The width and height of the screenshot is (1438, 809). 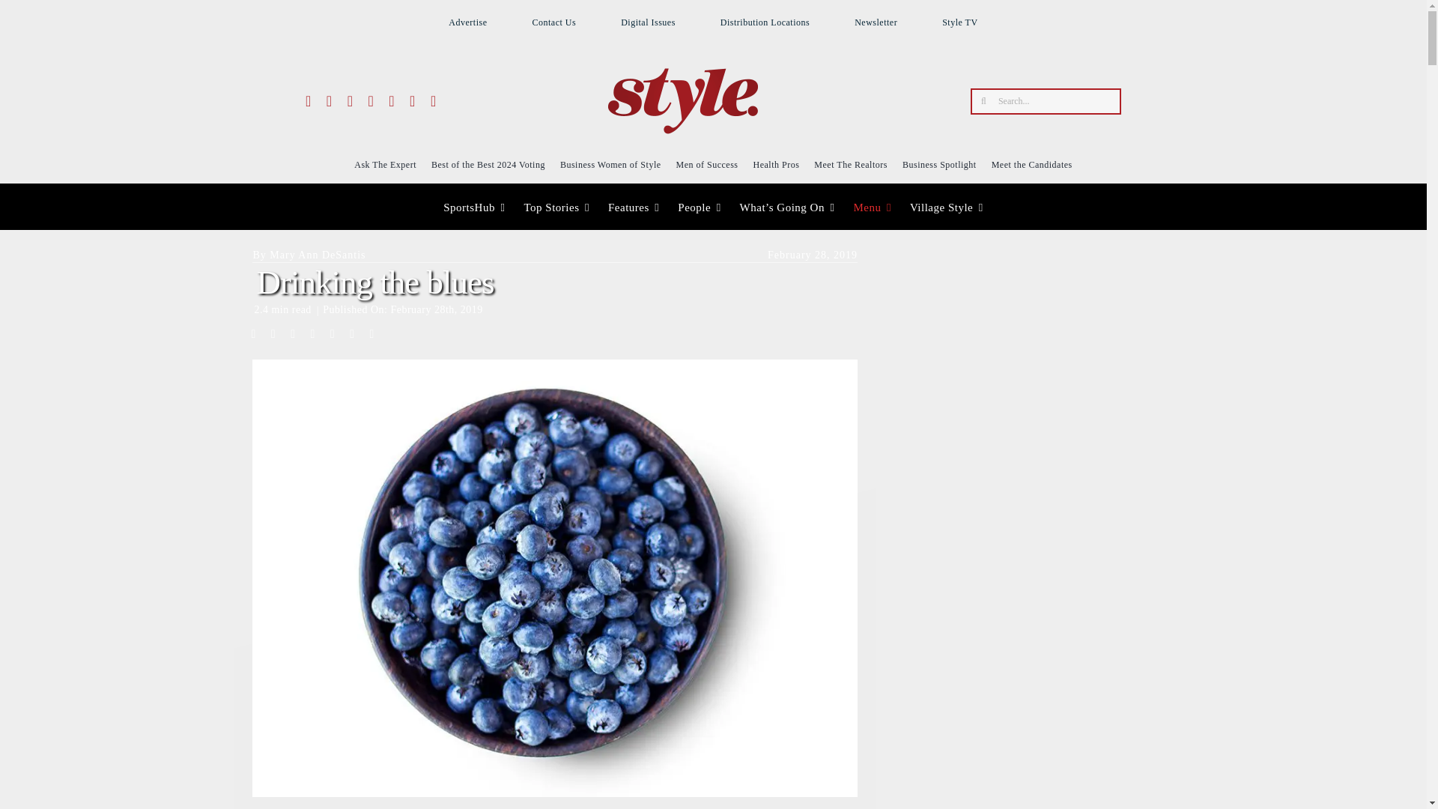 What do you see at coordinates (776, 164) in the screenshot?
I see `Health Pros` at bounding box center [776, 164].